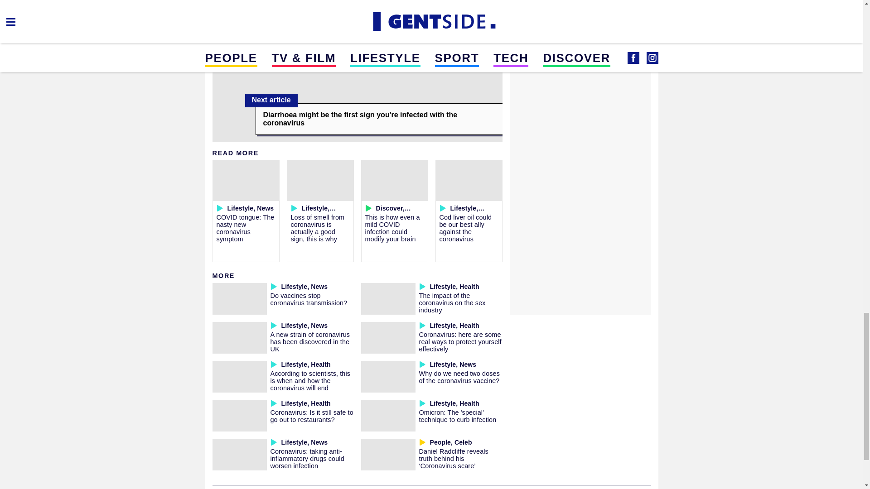  I want to click on A new strain of coronavirus has been discovered in the UK, so click(309, 341).